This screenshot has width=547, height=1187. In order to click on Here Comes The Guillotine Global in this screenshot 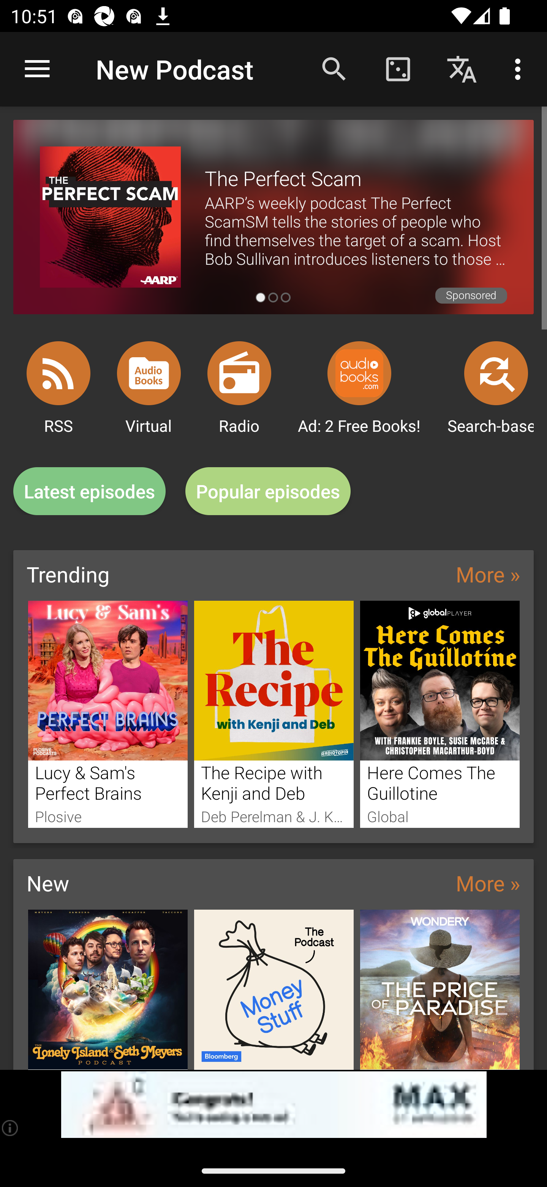, I will do `click(440, 714)`.